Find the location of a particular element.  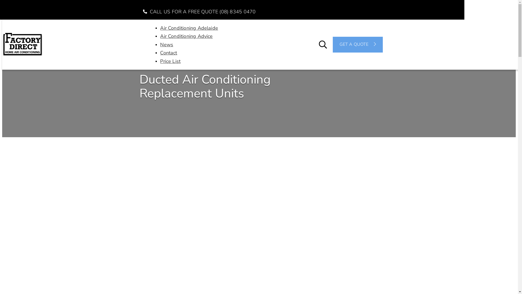

Price List is located at coordinates (170, 61).